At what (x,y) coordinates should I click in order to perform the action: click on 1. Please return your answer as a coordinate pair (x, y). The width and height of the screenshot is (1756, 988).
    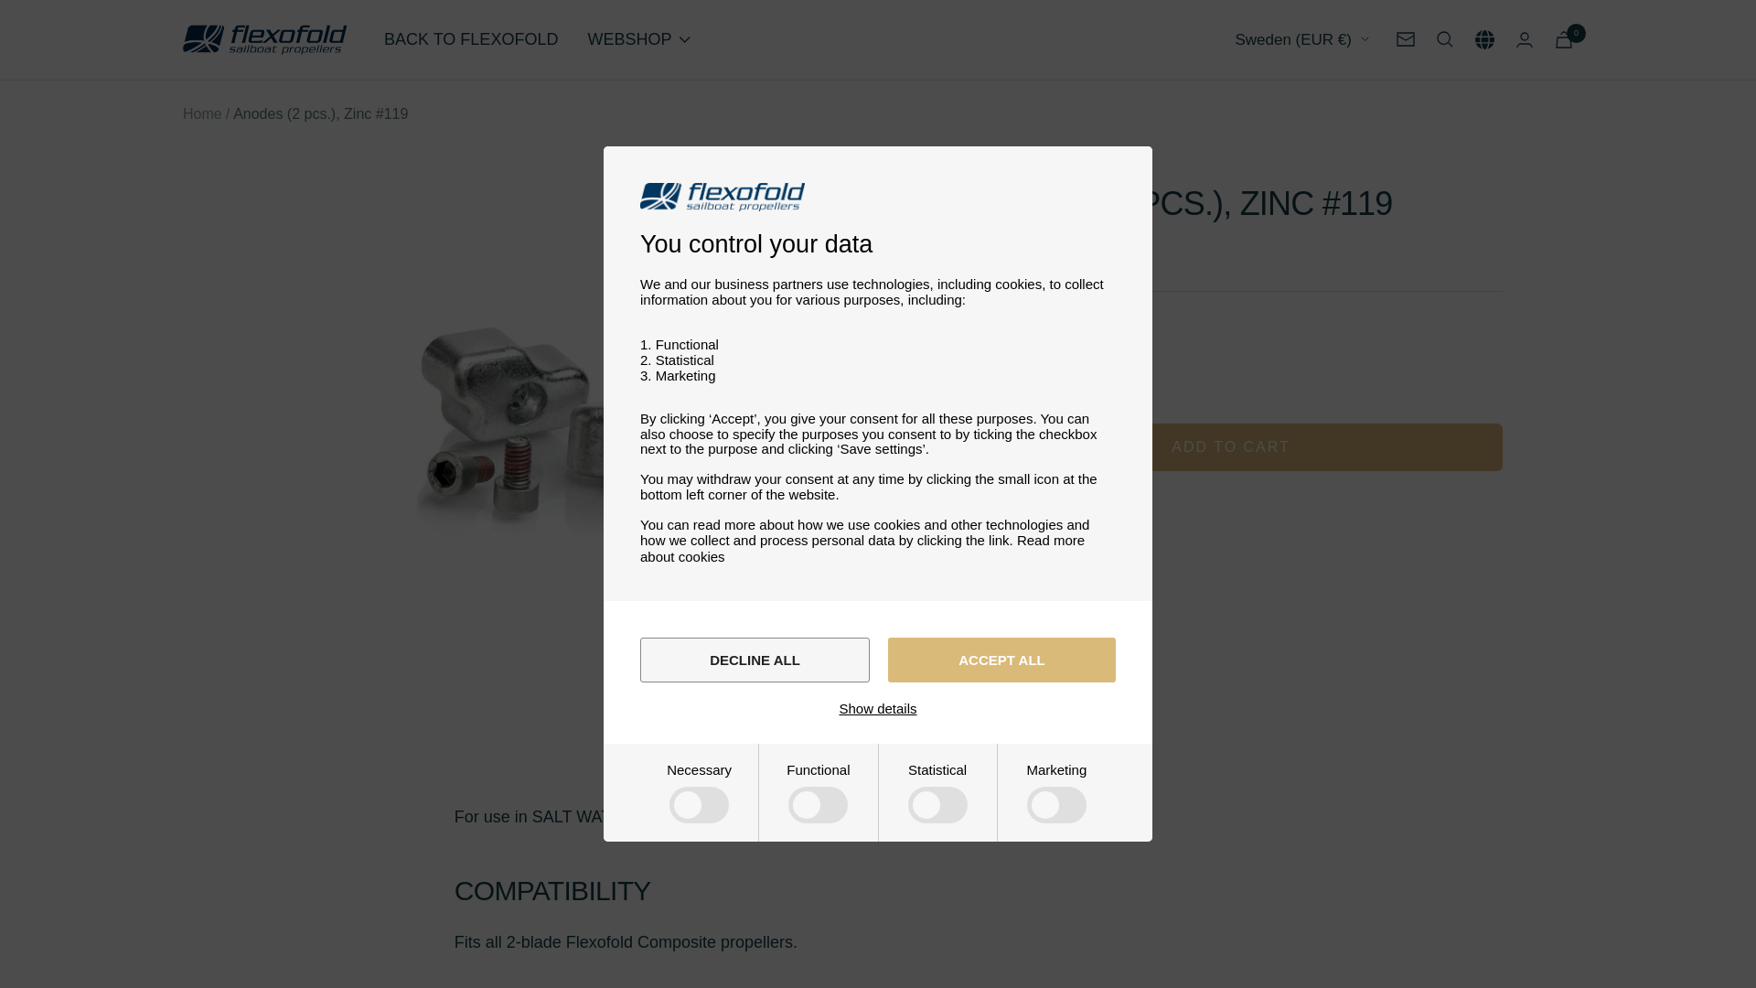
    Looking at the image, I should click on (1027, 371).